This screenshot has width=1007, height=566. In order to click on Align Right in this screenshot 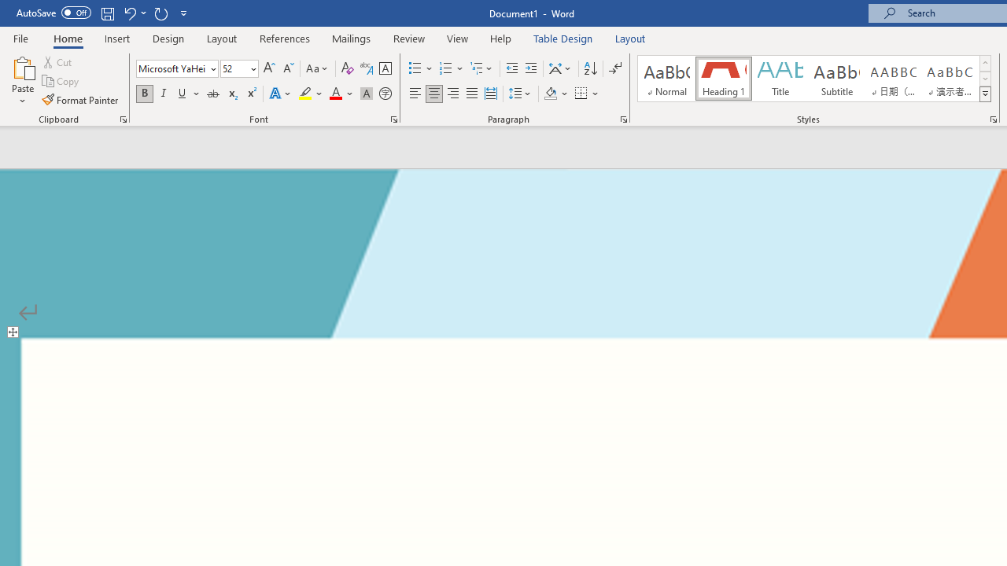, I will do `click(453, 94)`.